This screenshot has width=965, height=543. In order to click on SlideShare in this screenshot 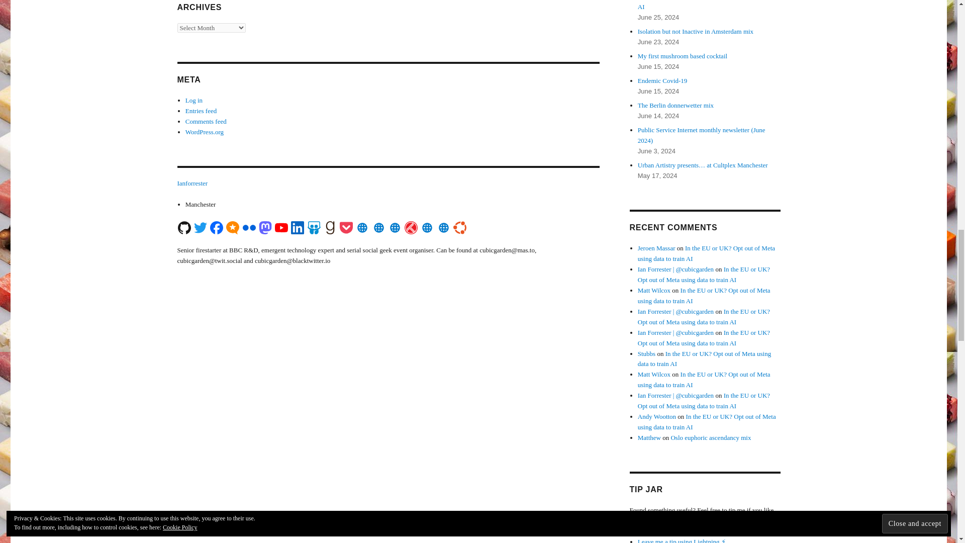, I will do `click(314, 227)`.